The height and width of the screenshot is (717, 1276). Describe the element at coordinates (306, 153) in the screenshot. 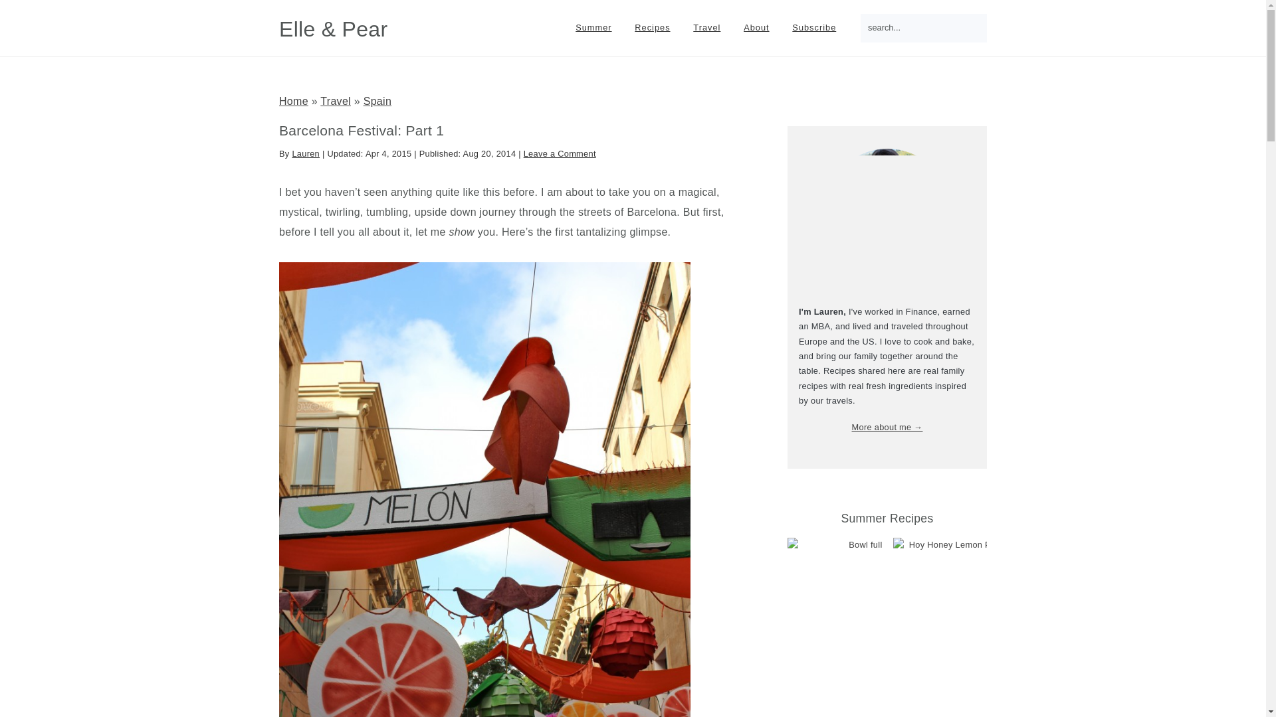

I see `Lauren` at that location.